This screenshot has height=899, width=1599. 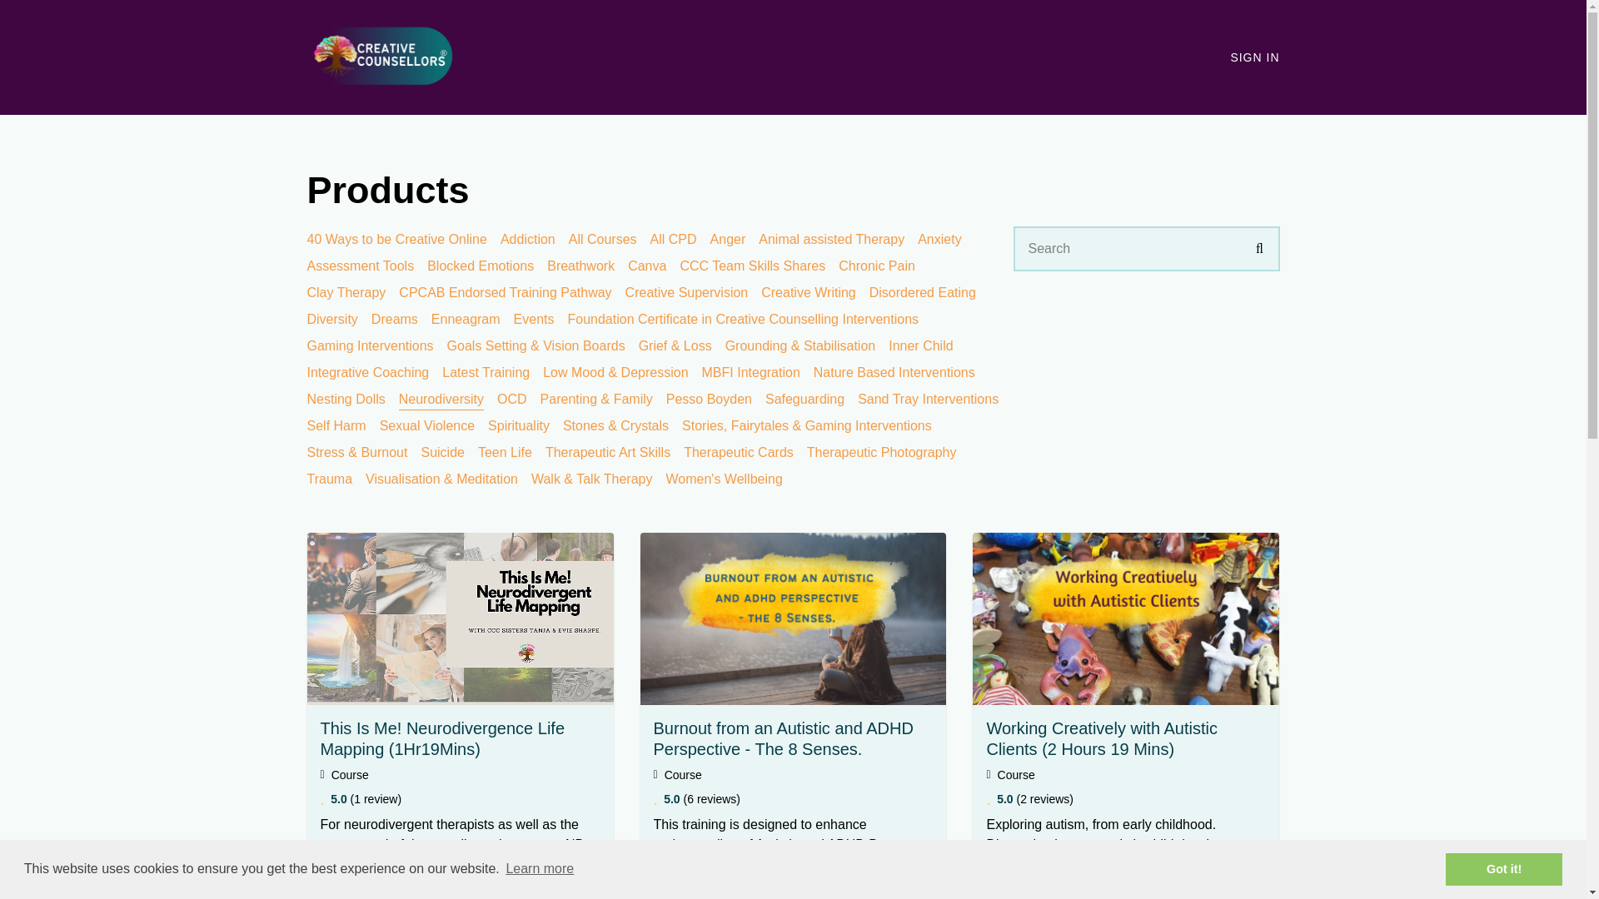 I want to click on Events, so click(x=534, y=319).